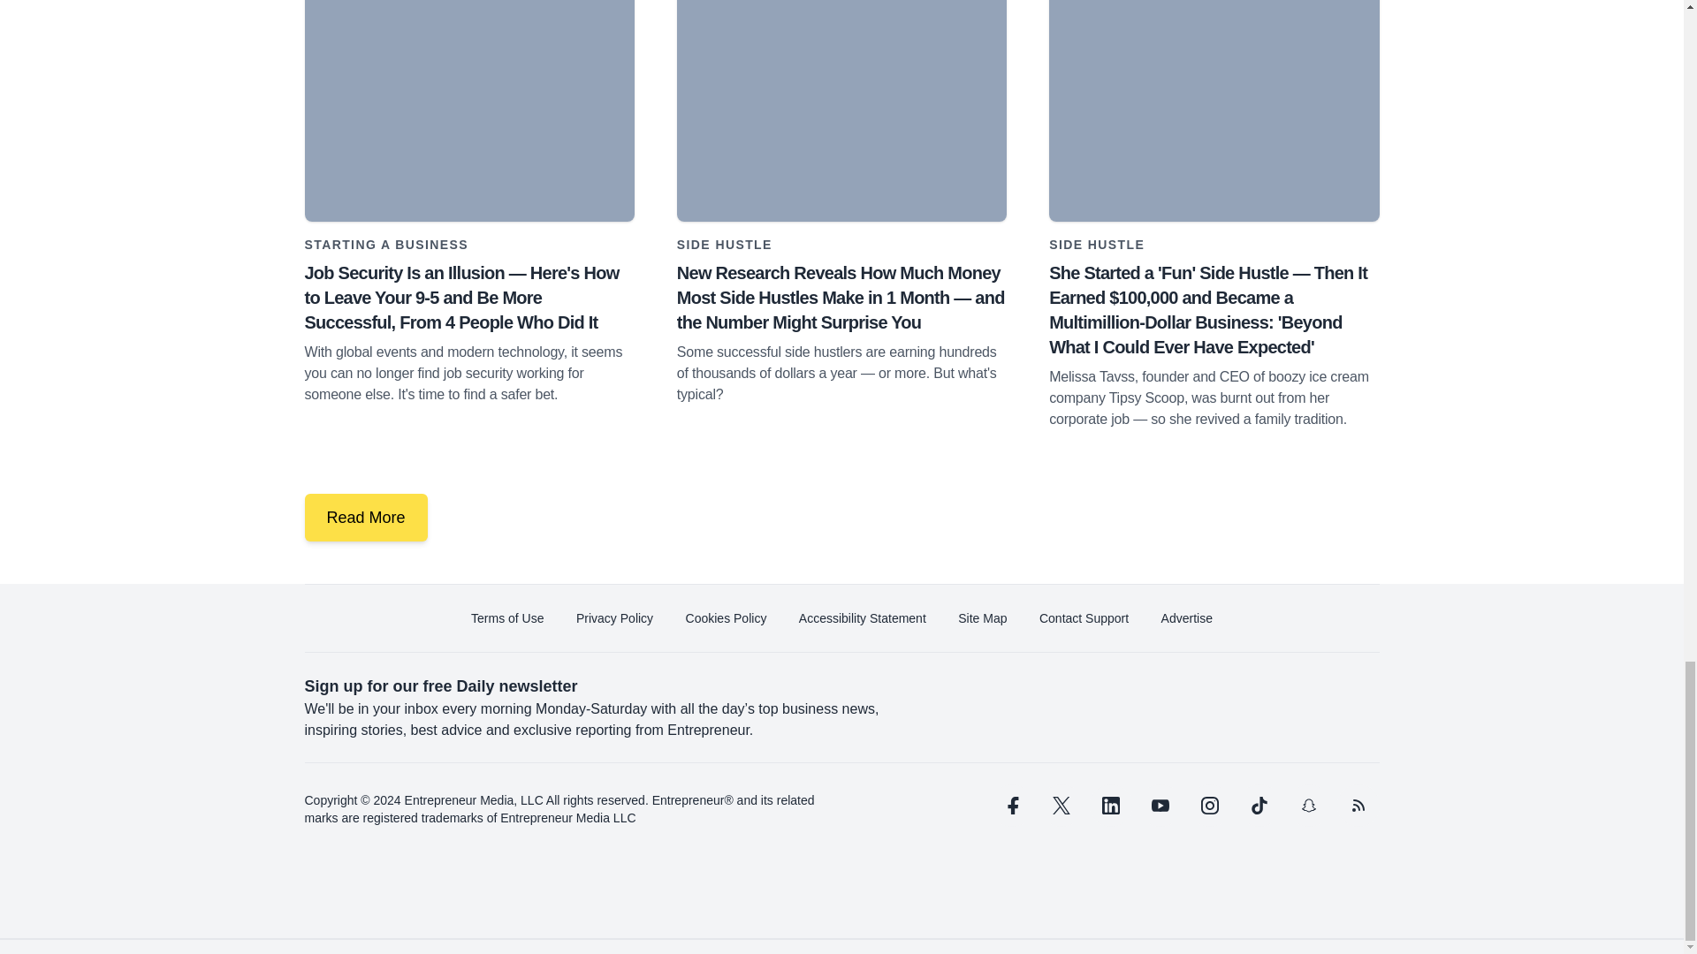 This screenshot has width=1697, height=954. I want to click on facebook, so click(1010, 806).